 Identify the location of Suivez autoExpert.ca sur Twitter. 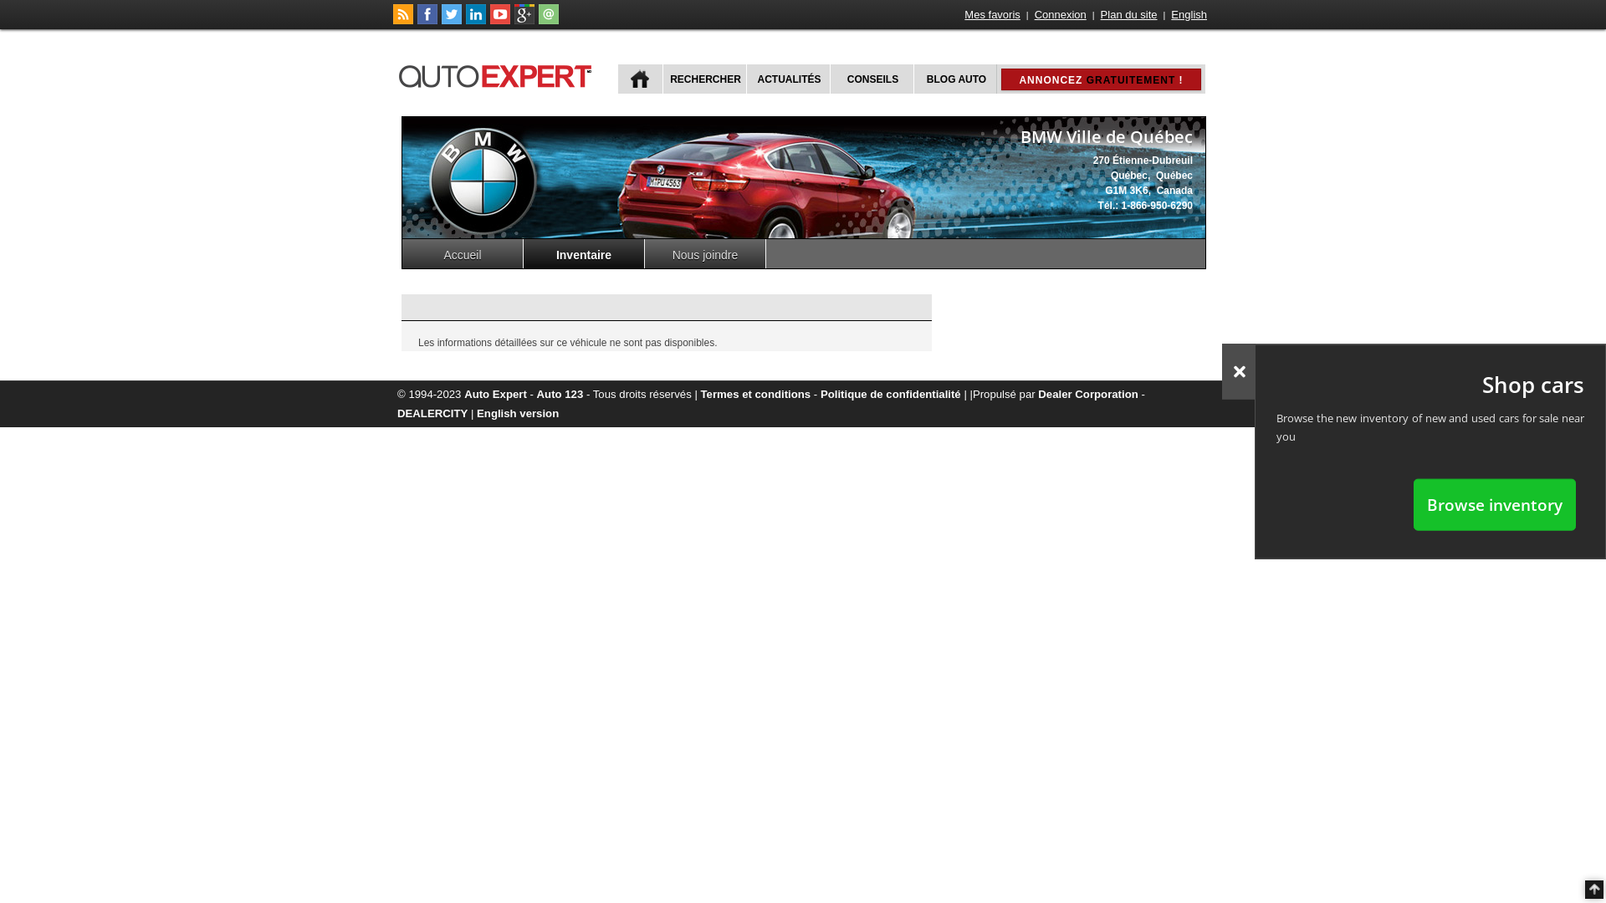
(452, 21).